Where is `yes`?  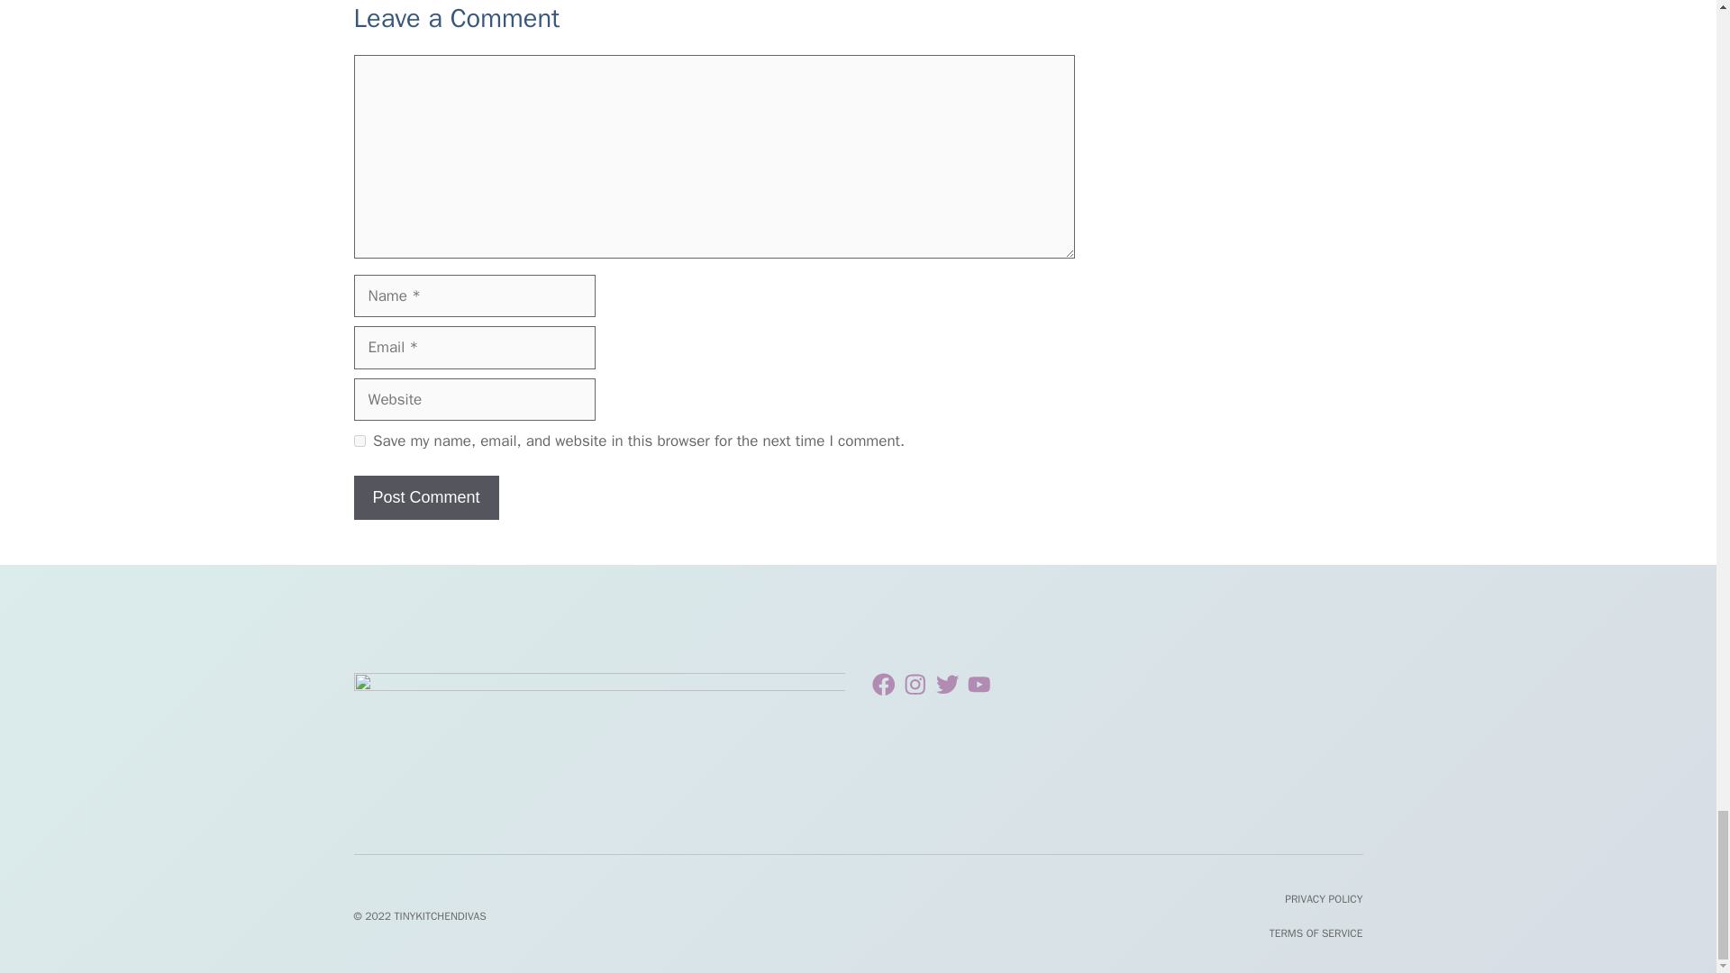 yes is located at coordinates (359, 440).